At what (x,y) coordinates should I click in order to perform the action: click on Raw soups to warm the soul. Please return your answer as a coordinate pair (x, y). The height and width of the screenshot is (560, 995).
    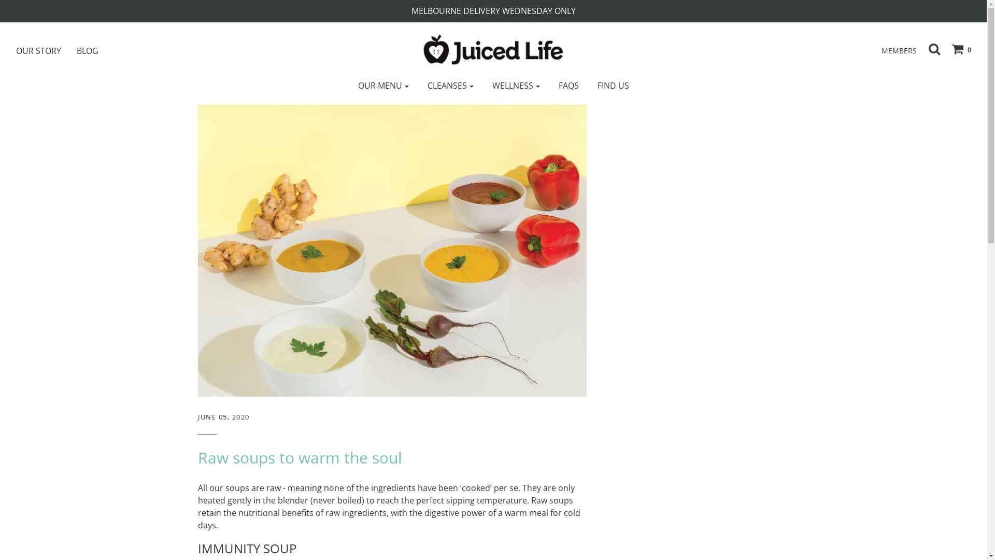
    Looking at the image, I should click on (300, 457).